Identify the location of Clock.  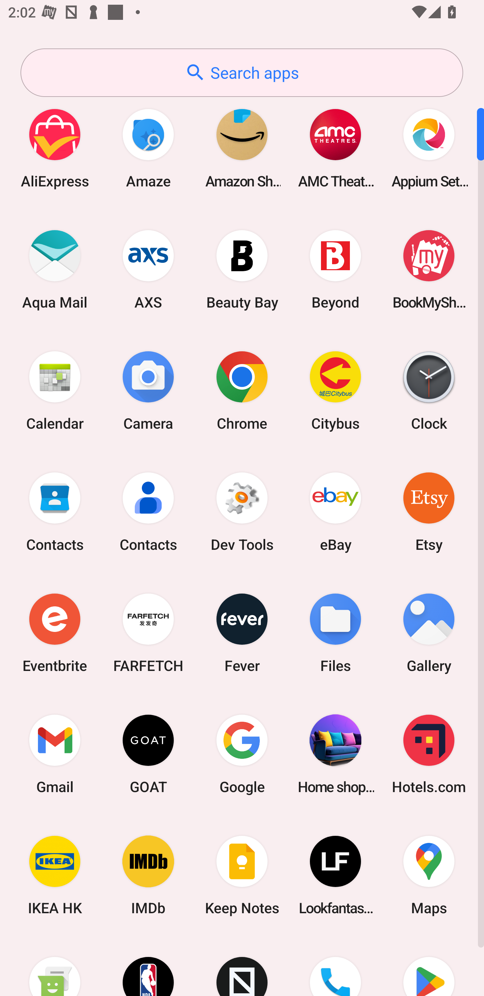
(429, 390).